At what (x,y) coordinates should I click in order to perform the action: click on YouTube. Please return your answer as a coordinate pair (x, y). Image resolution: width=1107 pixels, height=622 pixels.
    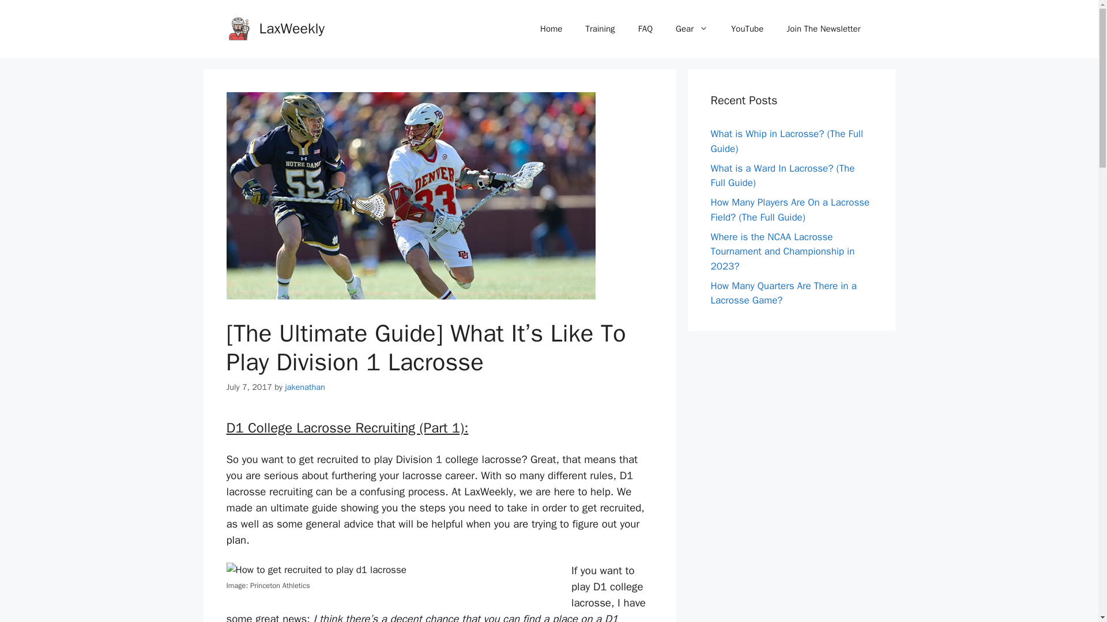
    Looking at the image, I should click on (747, 29).